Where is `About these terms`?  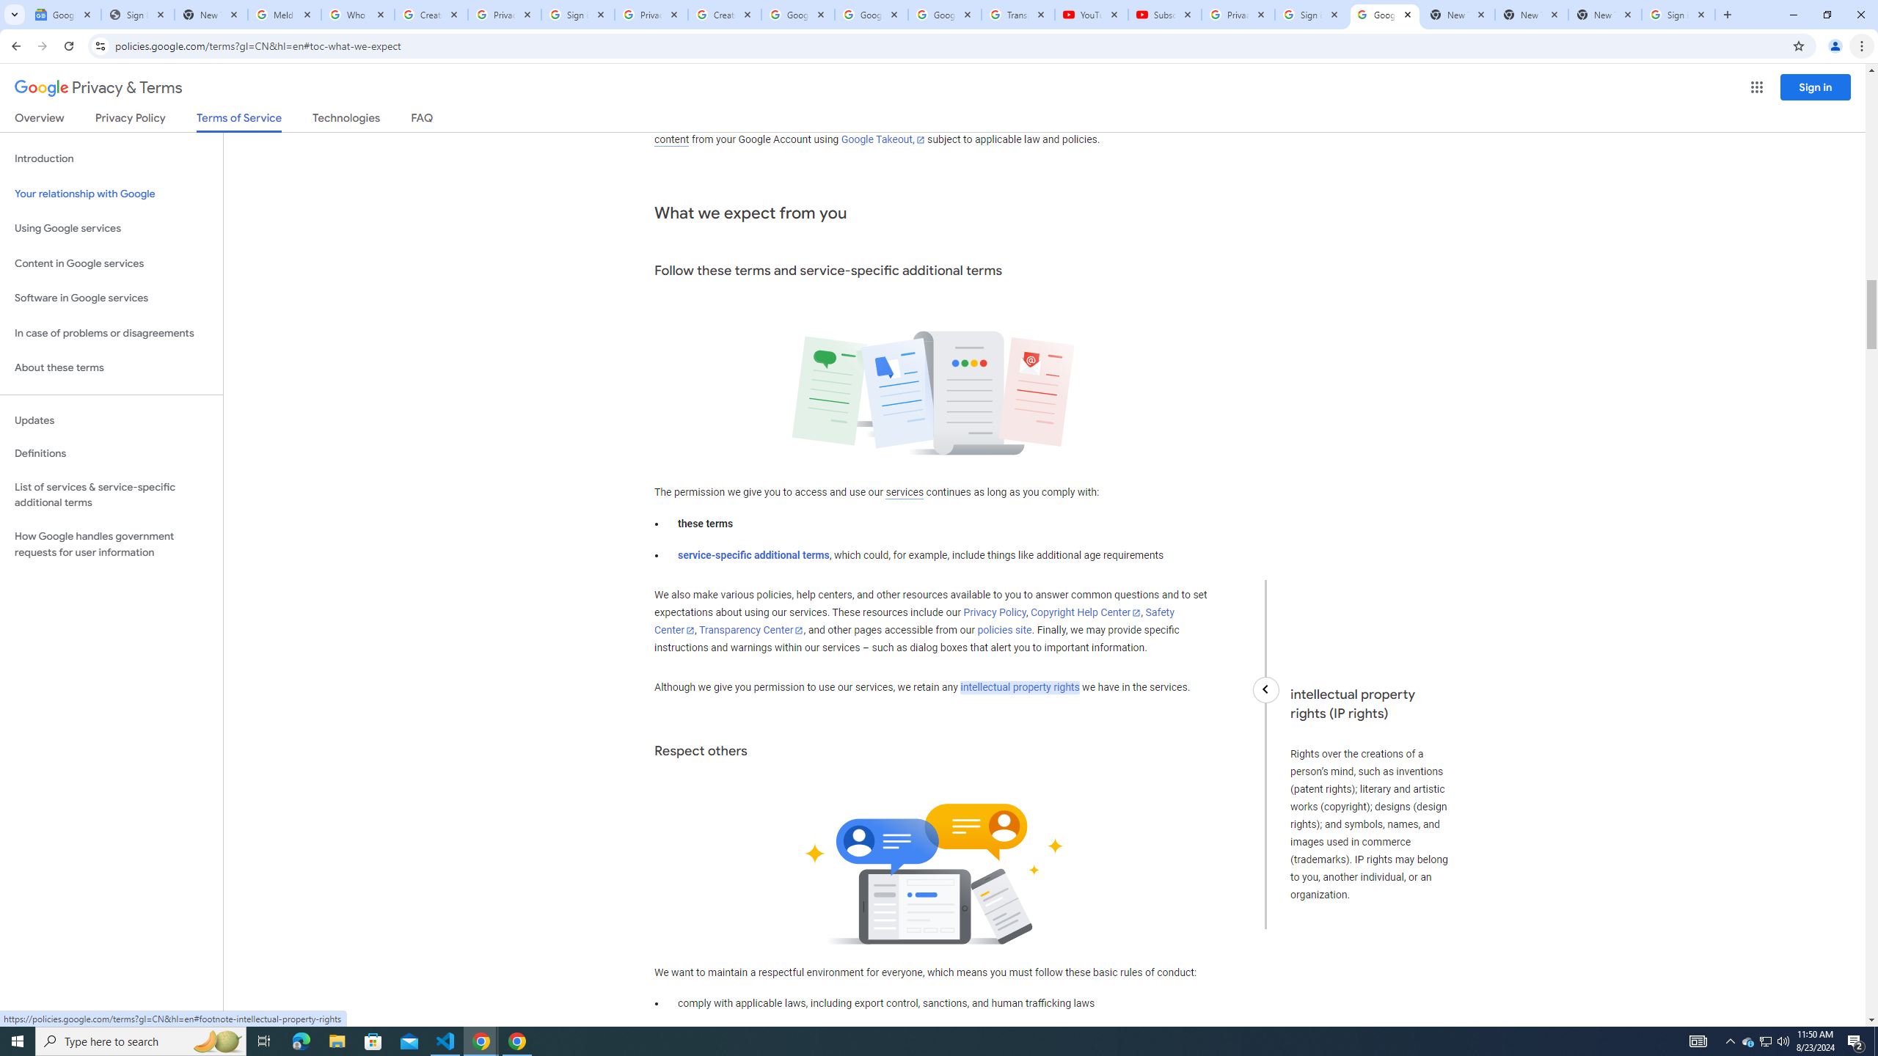 About these terms is located at coordinates (112, 368).